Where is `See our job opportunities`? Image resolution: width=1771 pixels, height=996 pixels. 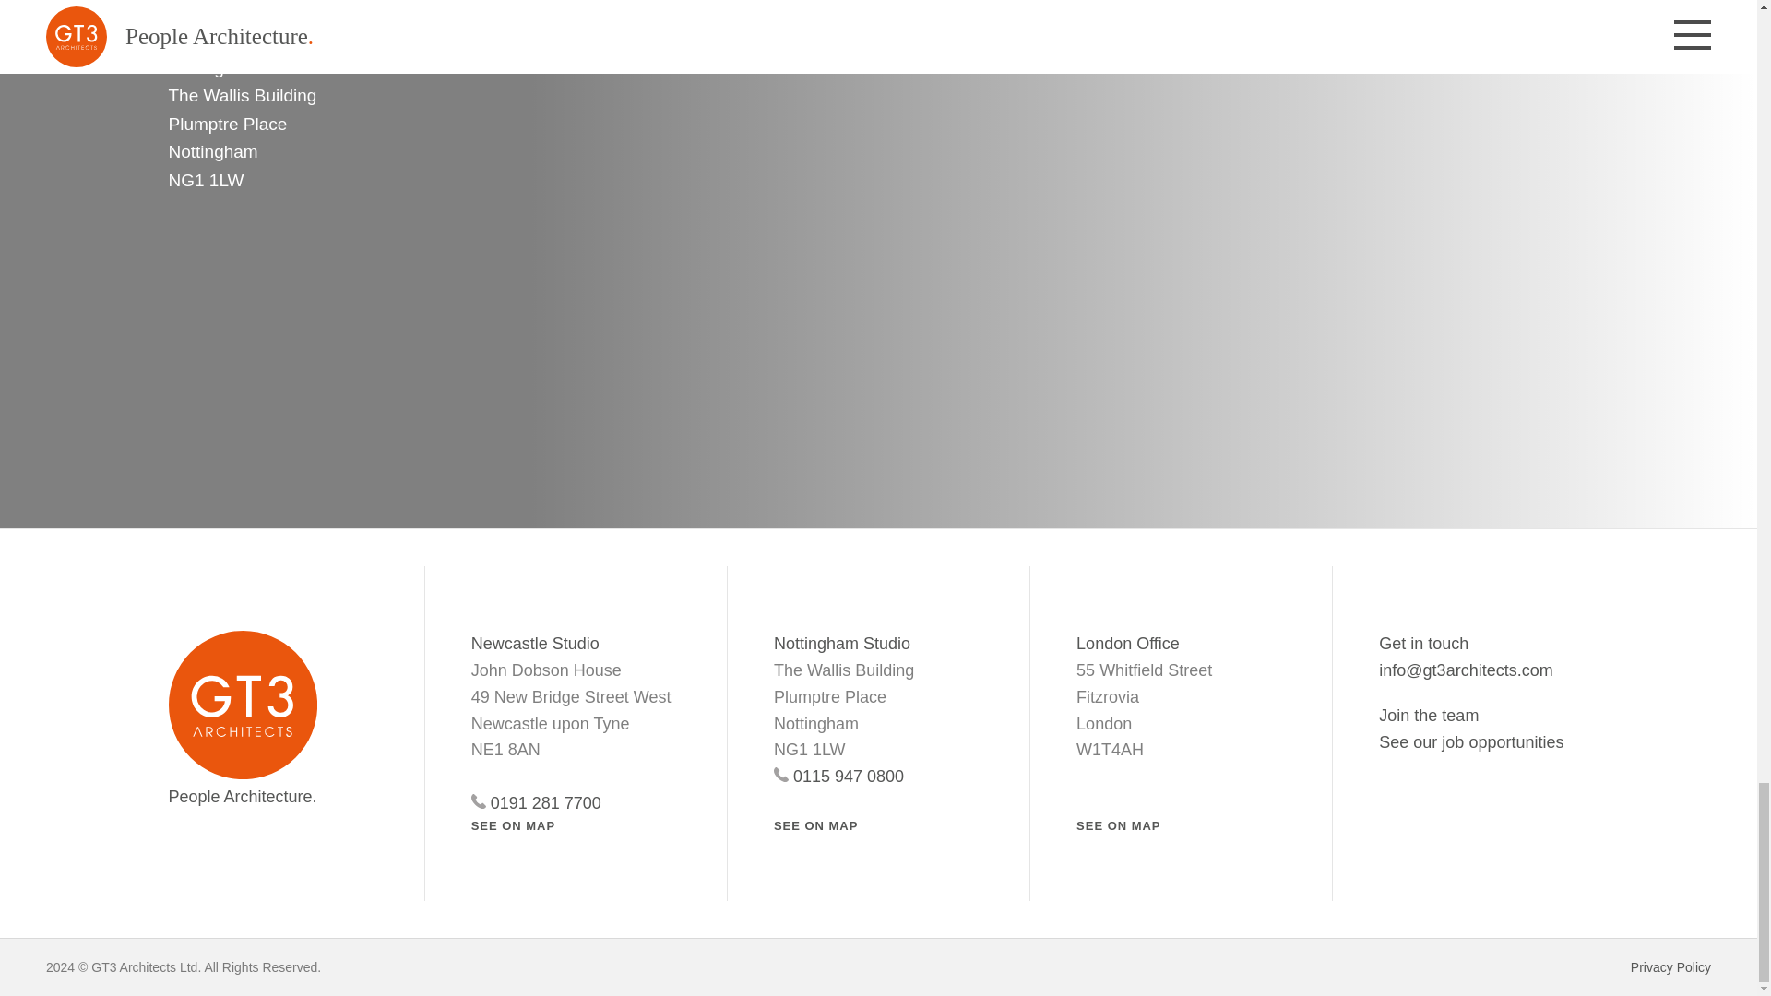
See our job opportunities is located at coordinates (1471, 741).